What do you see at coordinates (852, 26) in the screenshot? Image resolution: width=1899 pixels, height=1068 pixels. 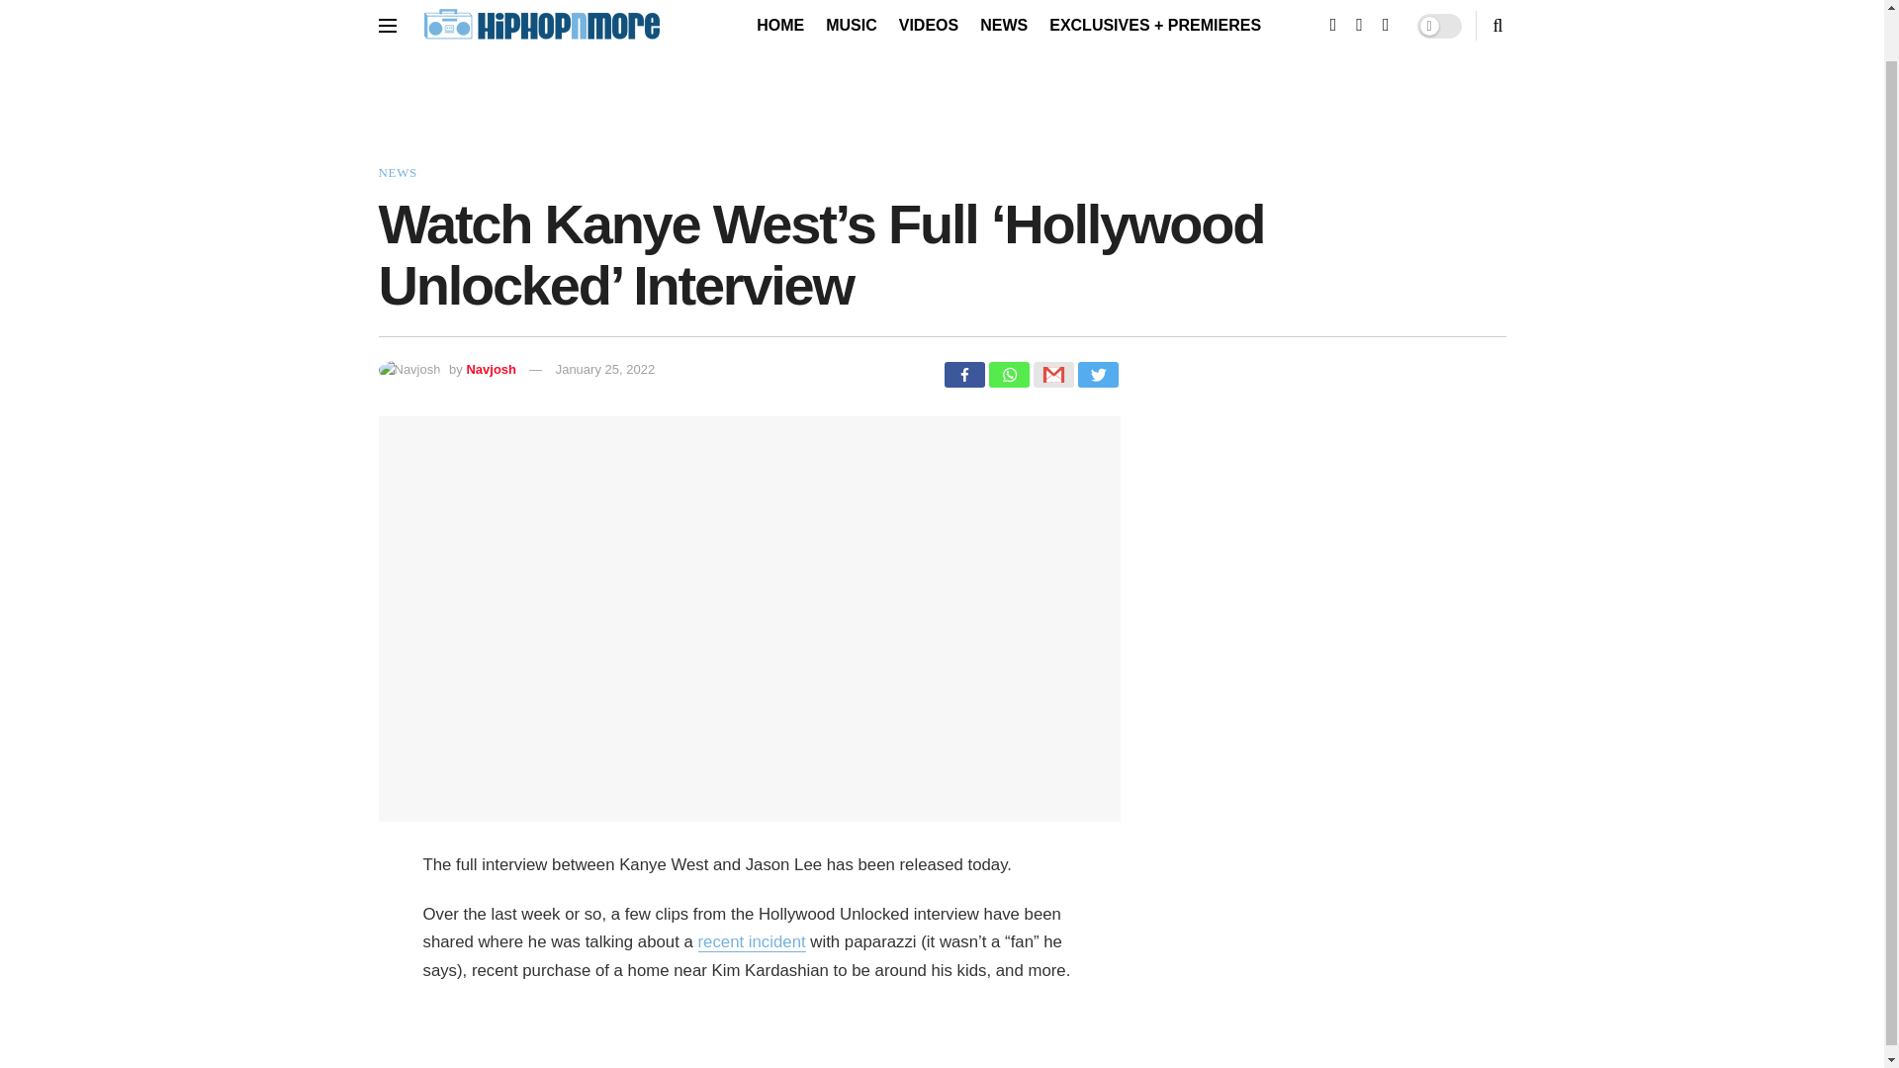 I see `MUSIC` at bounding box center [852, 26].